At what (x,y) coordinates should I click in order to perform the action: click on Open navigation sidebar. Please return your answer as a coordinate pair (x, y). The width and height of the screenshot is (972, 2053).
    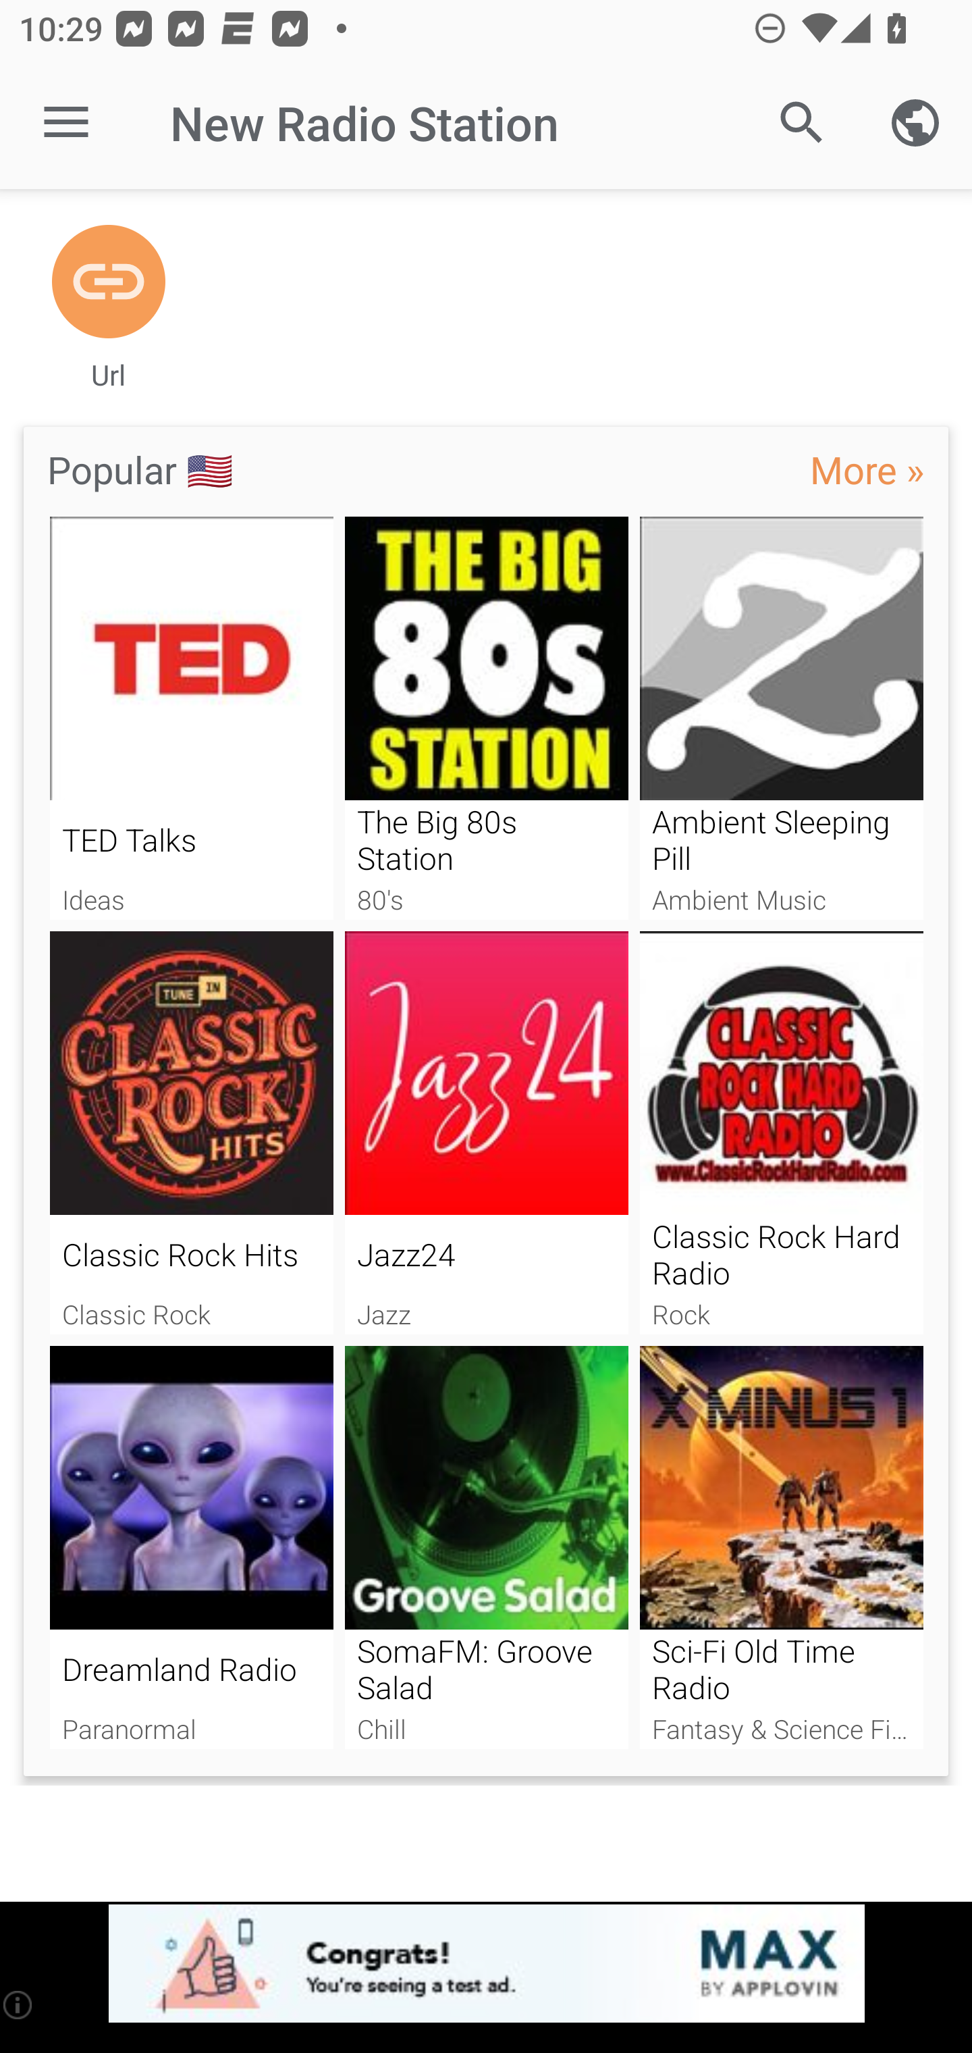
    Looking at the image, I should click on (66, 123).